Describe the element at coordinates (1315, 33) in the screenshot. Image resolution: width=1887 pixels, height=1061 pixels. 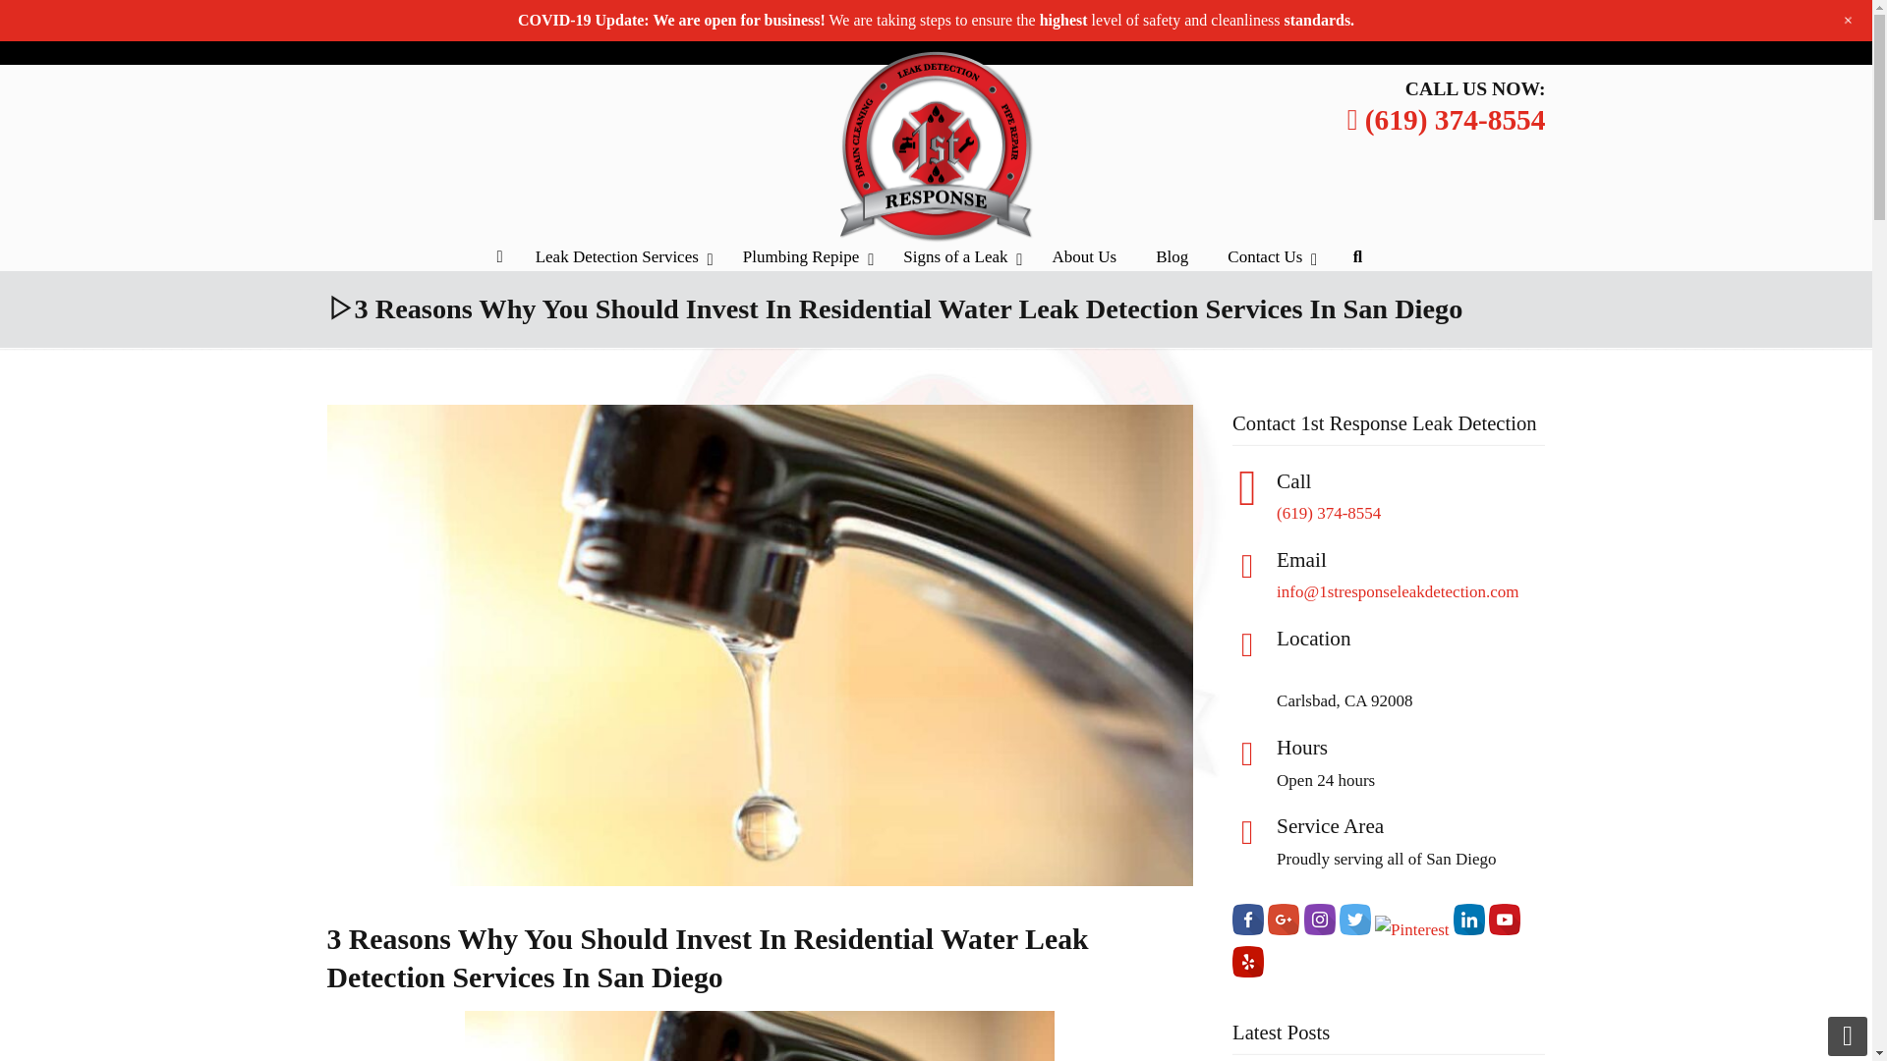
I see `Google Pages` at that location.